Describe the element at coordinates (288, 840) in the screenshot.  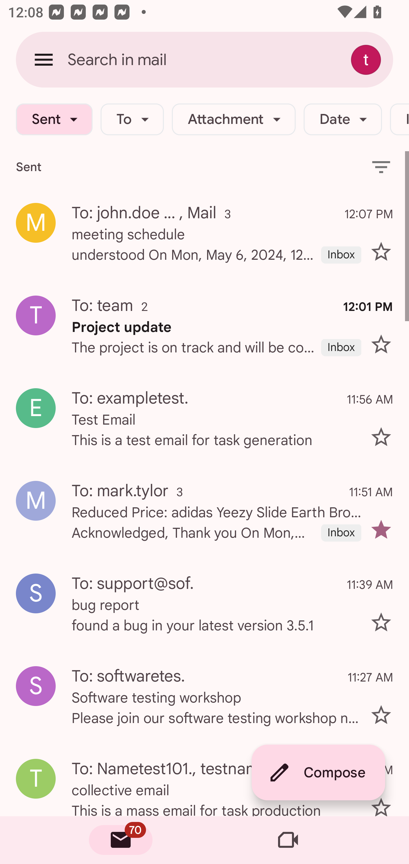
I see `Meet` at that location.